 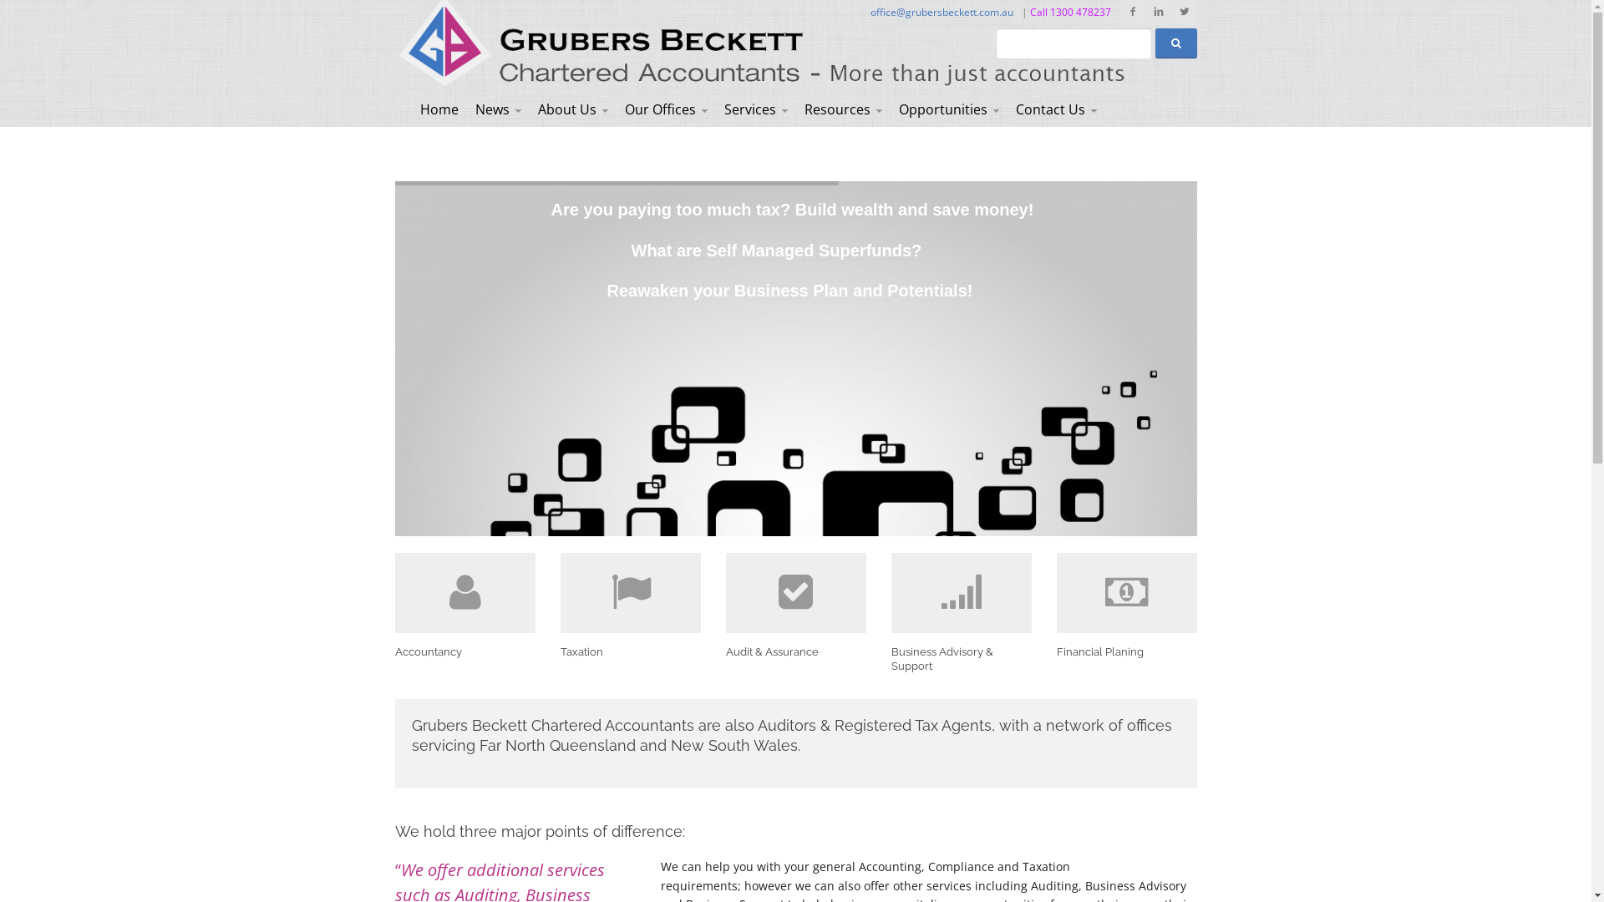 I want to click on Reawaken your Business Plan and Potentials!, so click(x=789, y=291).